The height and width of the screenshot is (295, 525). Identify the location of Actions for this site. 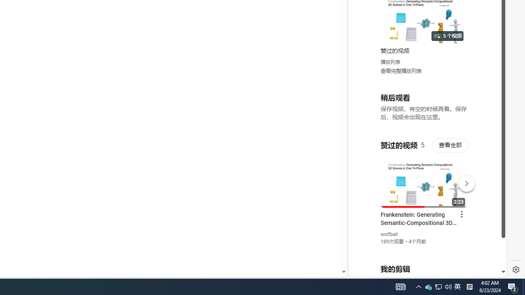
(464, 182).